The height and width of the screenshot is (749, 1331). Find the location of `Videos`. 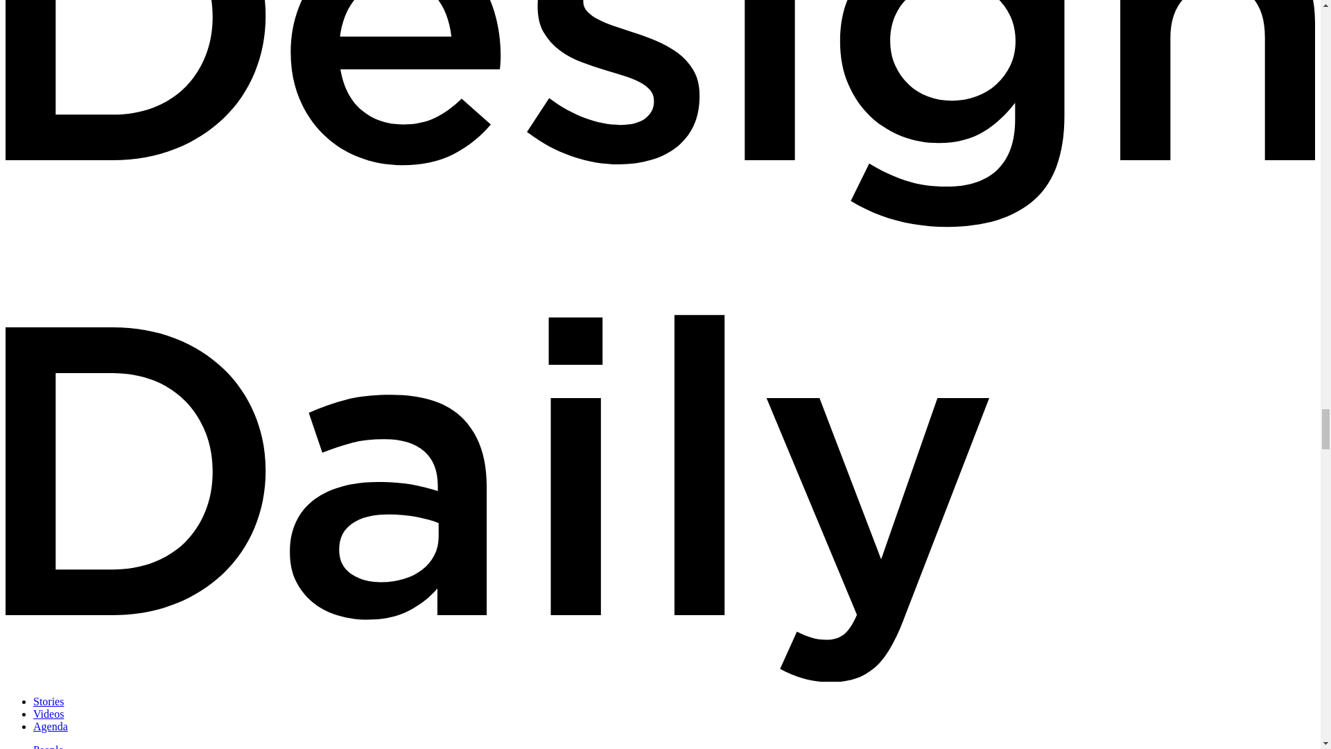

Videos is located at coordinates (49, 713).